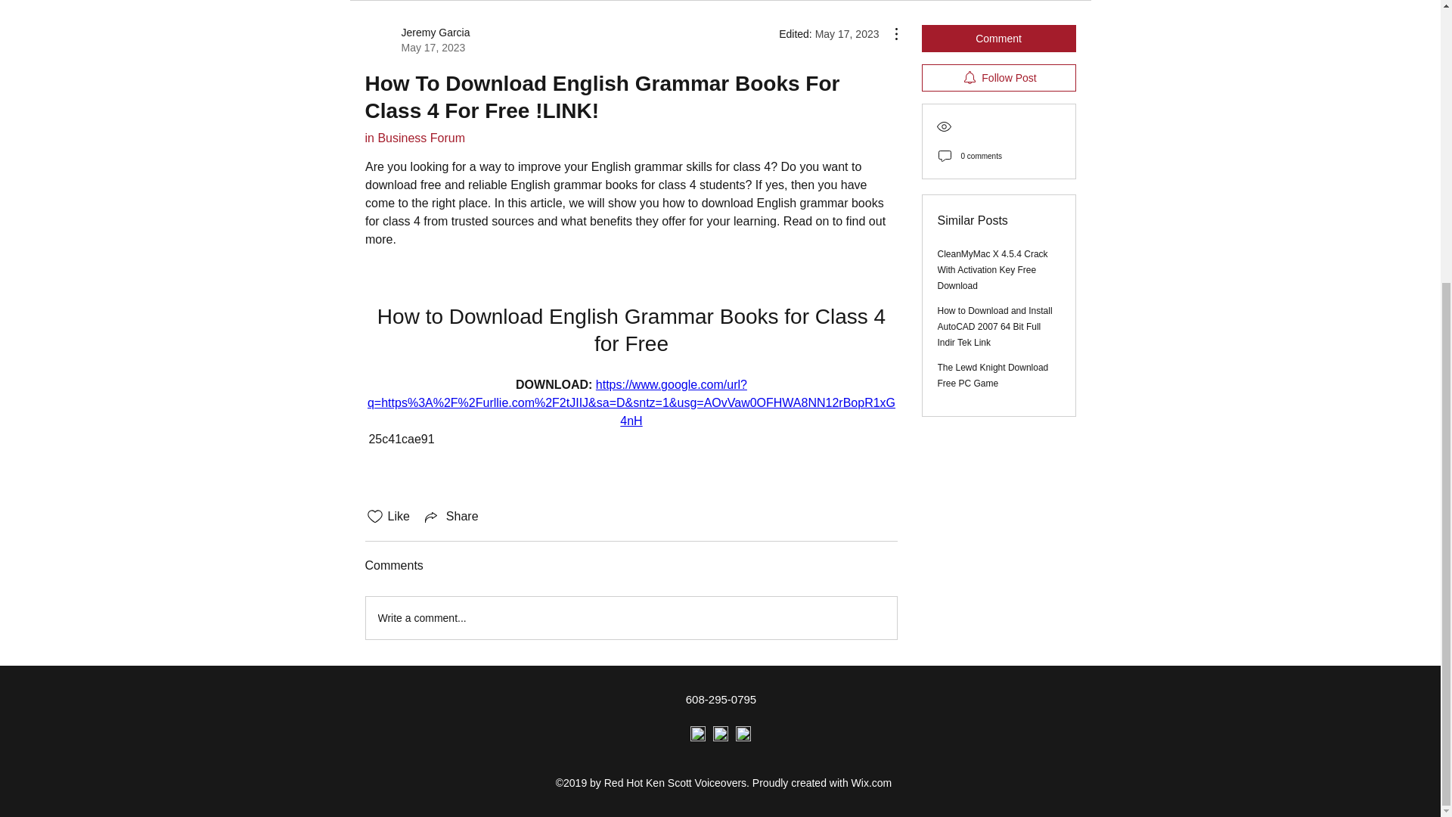 The width and height of the screenshot is (1452, 817). Describe the element at coordinates (414, 138) in the screenshot. I see `in Business Forum` at that location.